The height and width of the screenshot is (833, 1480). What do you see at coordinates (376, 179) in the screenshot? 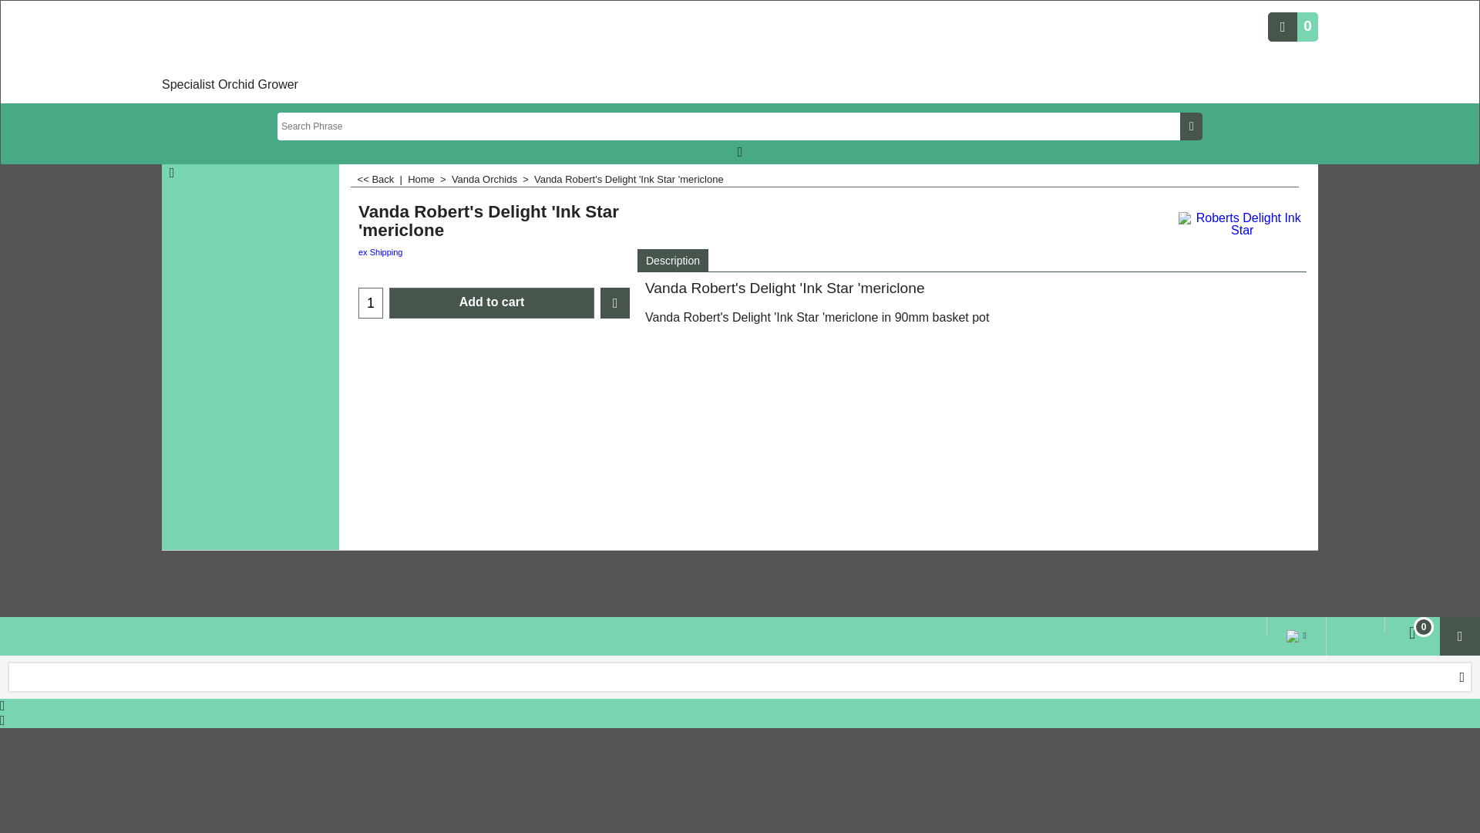
I see ` << Back ` at bounding box center [376, 179].